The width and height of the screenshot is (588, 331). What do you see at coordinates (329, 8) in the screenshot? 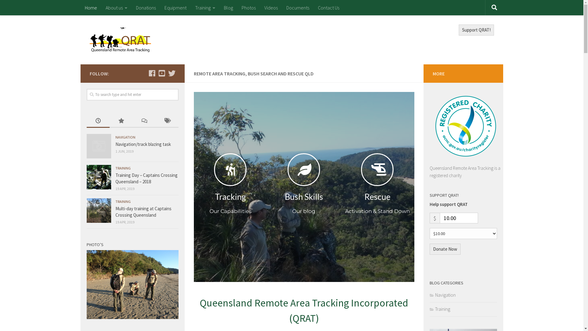
I see `Contact Us` at bounding box center [329, 8].